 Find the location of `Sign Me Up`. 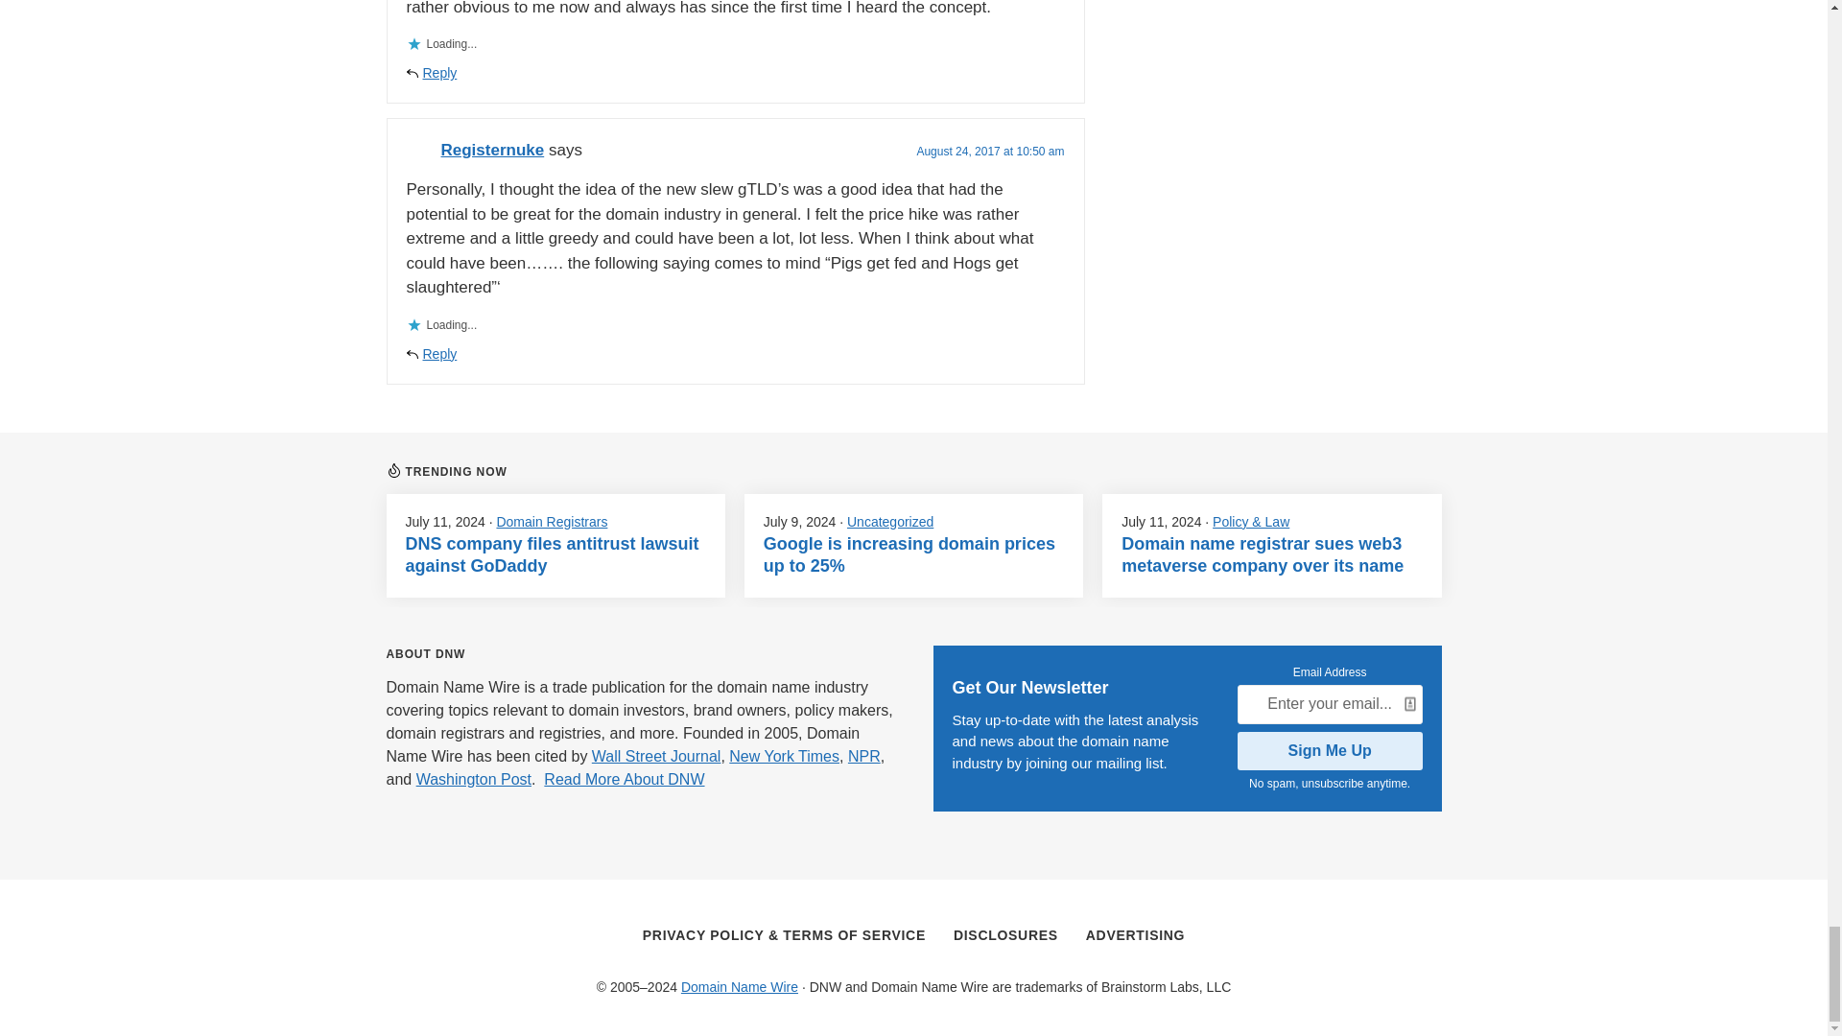

Sign Me Up is located at coordinates (1330, 750).